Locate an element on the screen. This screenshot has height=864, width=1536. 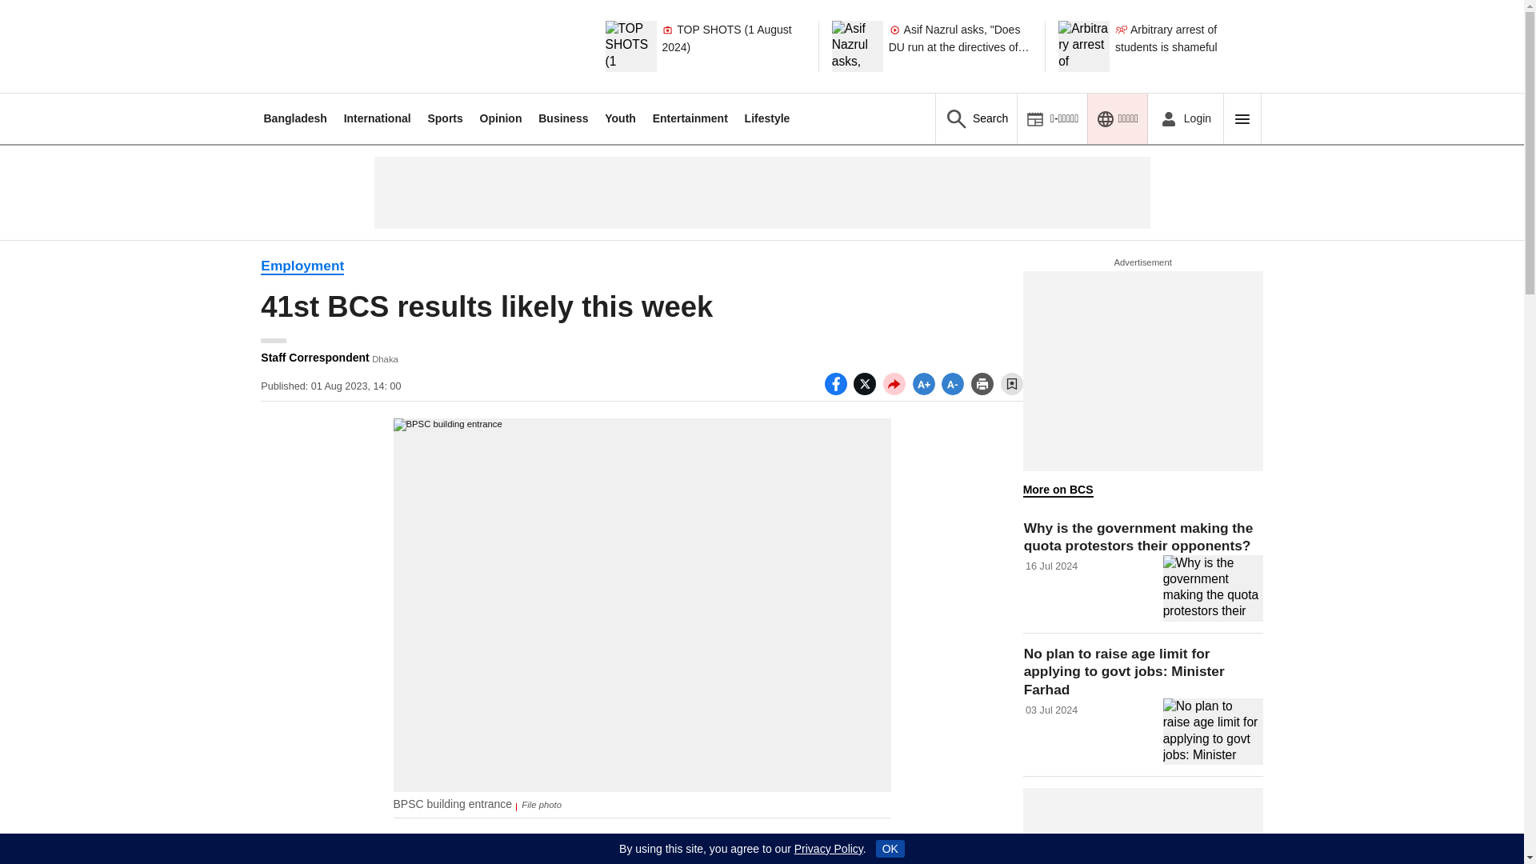
Privacy Policy is located at coordinates (829, 849).